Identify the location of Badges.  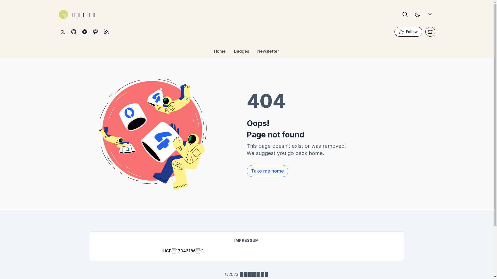
(242, 52).